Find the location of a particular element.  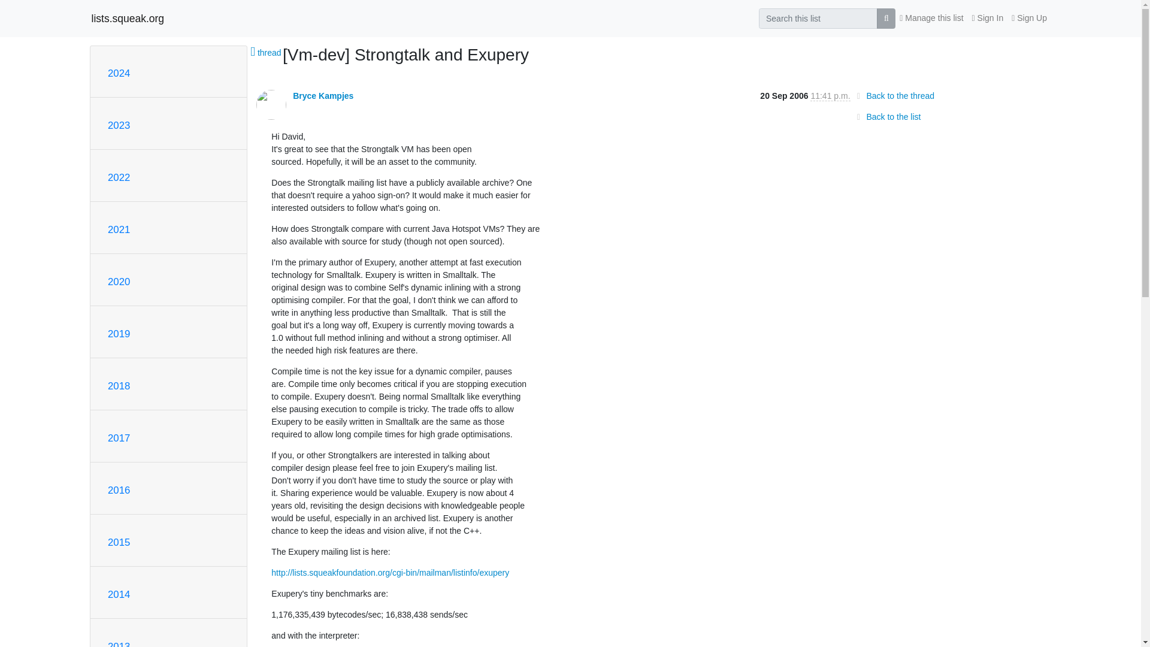

Sign In is located at coordinates (988, 18).